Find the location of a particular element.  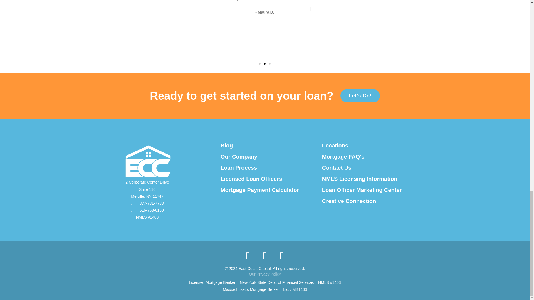

Locations is located at coordinates (335, 146).